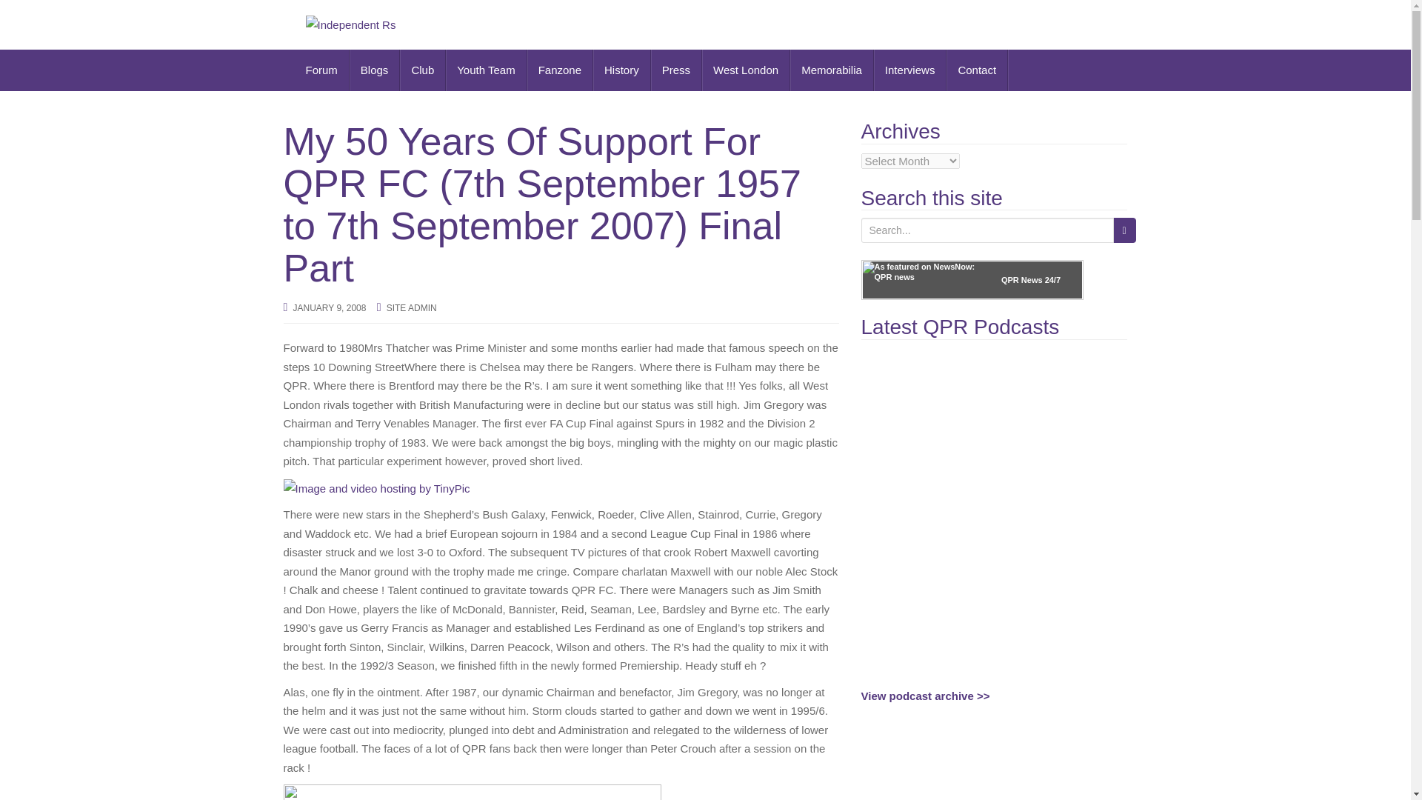 This screenshot has height=800, width=1422. I want to click on Interviews, so click(910, 70).